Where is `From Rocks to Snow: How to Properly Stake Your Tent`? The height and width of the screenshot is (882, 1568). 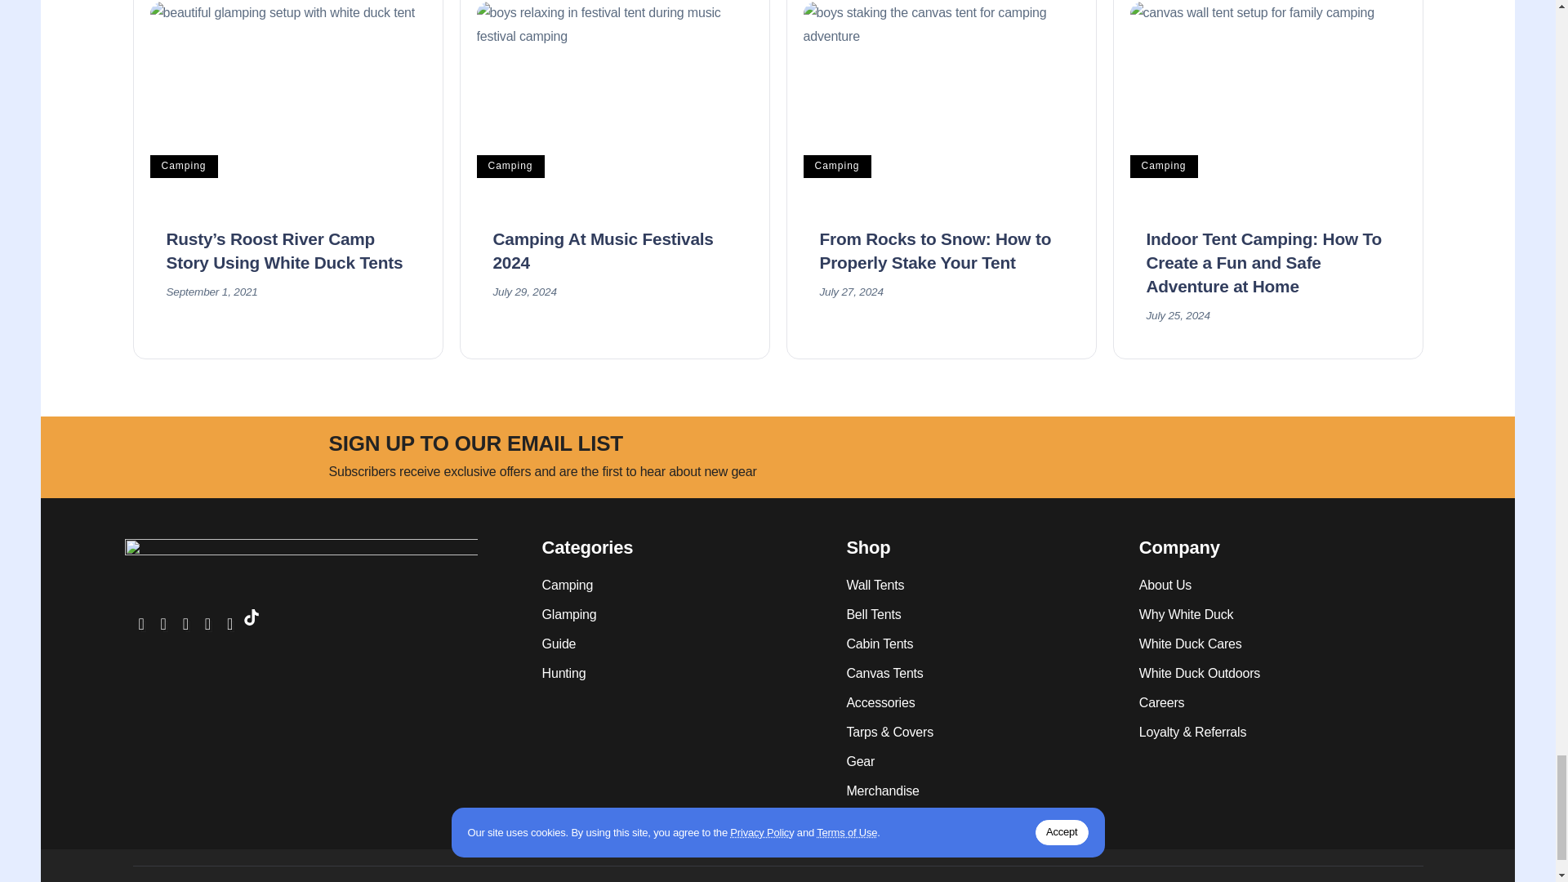
From Rocks to Snow: How to Properly Stake Your Tent is located at coordinates (936, 250).